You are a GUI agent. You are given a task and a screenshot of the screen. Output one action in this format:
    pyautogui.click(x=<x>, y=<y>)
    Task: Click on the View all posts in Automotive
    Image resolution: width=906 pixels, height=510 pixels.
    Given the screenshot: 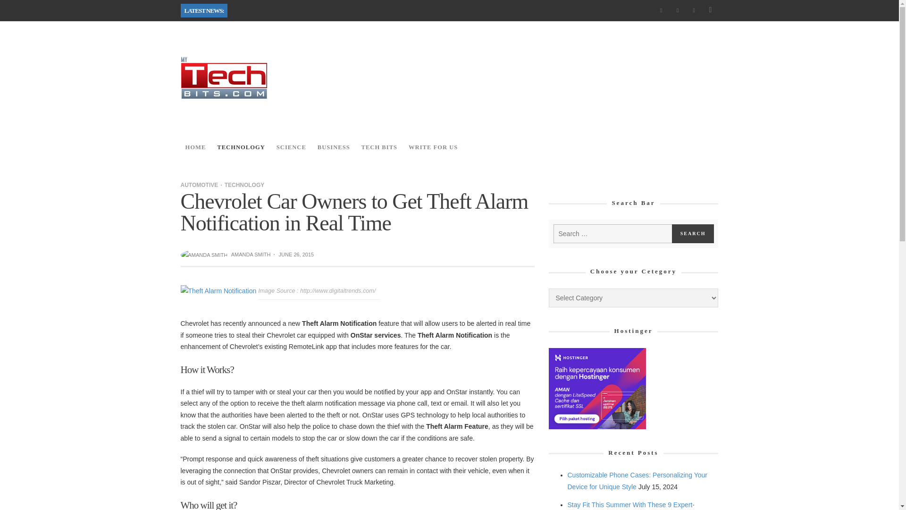 What is the action you would take?
    pyautogui.click(x=199, y=185)
    